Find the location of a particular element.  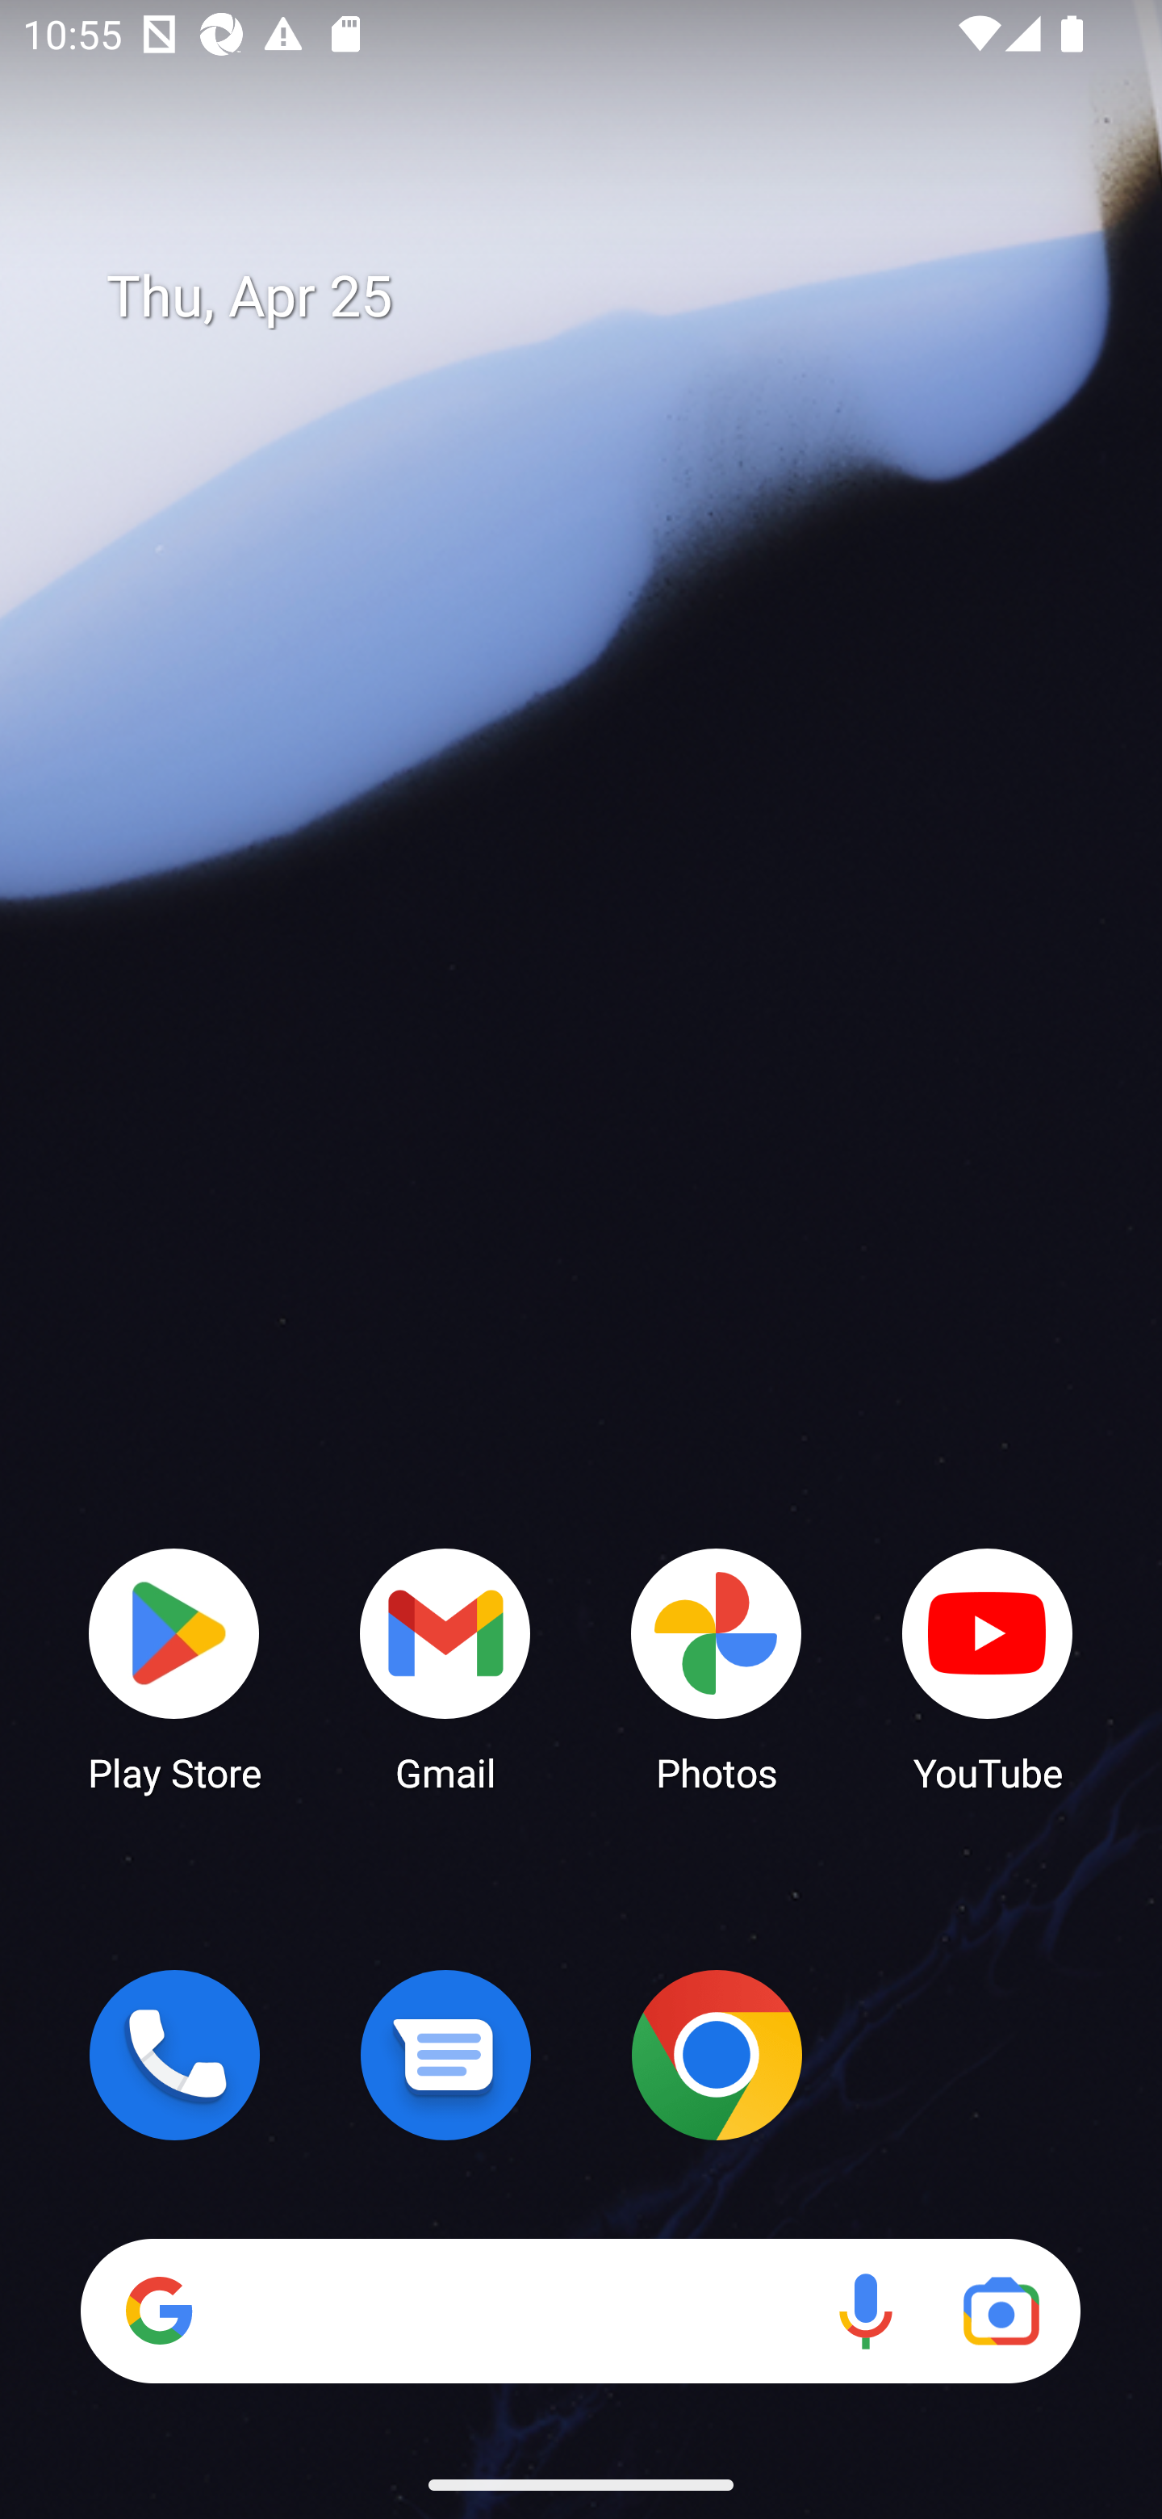

Messages is located at coordinates (445, 2055).